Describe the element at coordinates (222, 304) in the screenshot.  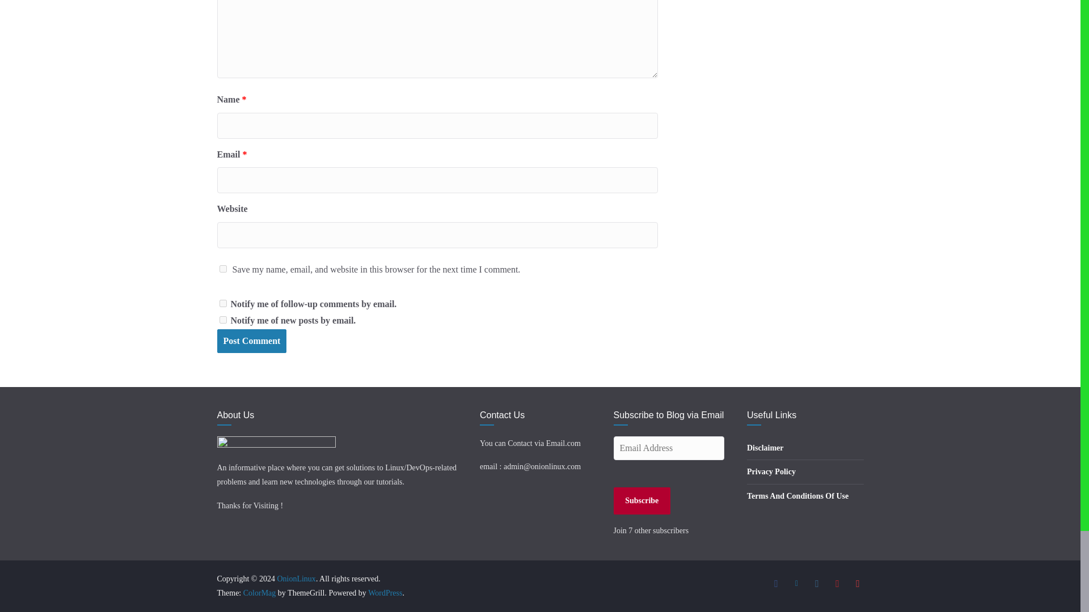
I see `subscribe` at that location.